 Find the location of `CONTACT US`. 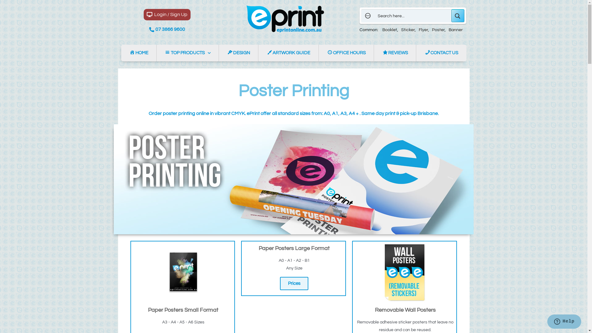

CONTACT US is located at coordinates (441, 53).